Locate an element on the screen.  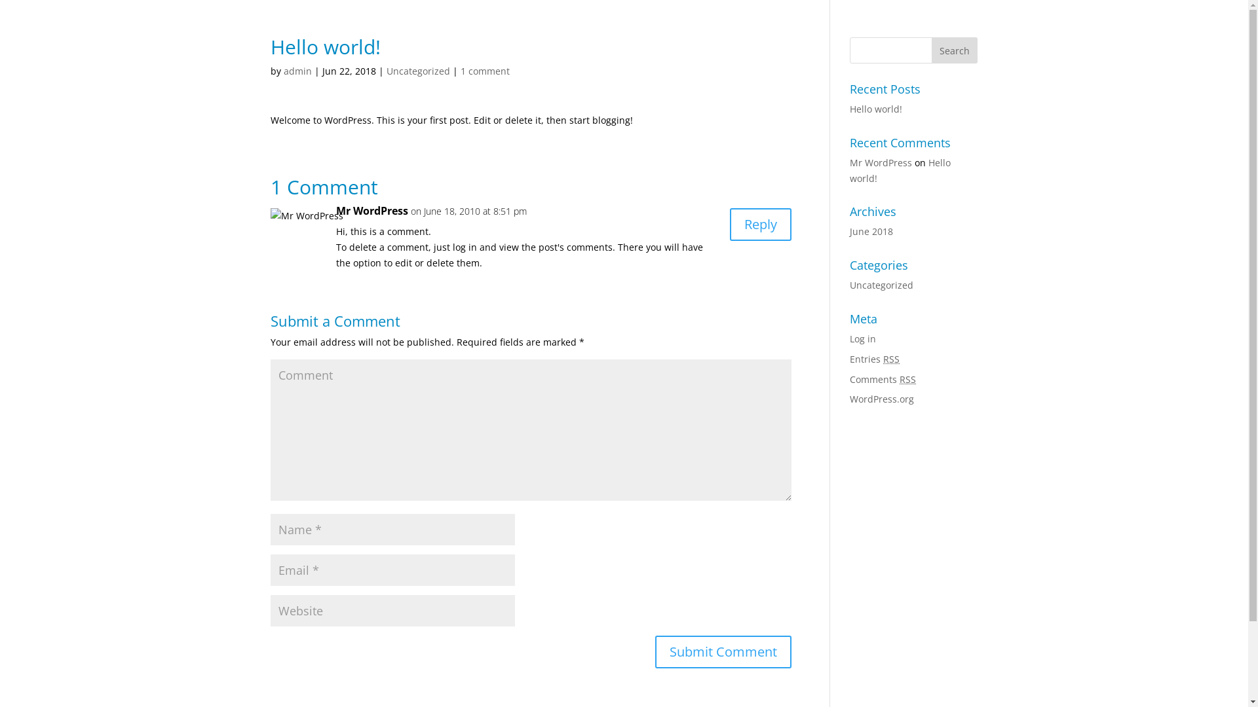
Hello world! is located at coordinates (900, 170).